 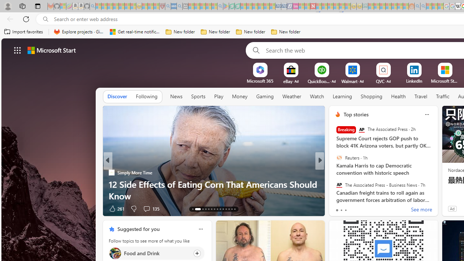 I want to click on tab-1, so click(x=341, y=210).